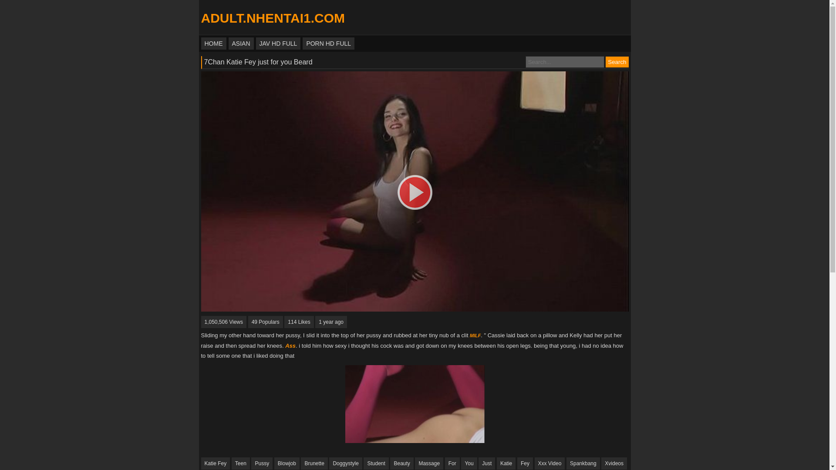 This screenshot has width=836, height=470. Describe the element at coordinates (214, 44) in the screenshot. I see `HOME` at that location.